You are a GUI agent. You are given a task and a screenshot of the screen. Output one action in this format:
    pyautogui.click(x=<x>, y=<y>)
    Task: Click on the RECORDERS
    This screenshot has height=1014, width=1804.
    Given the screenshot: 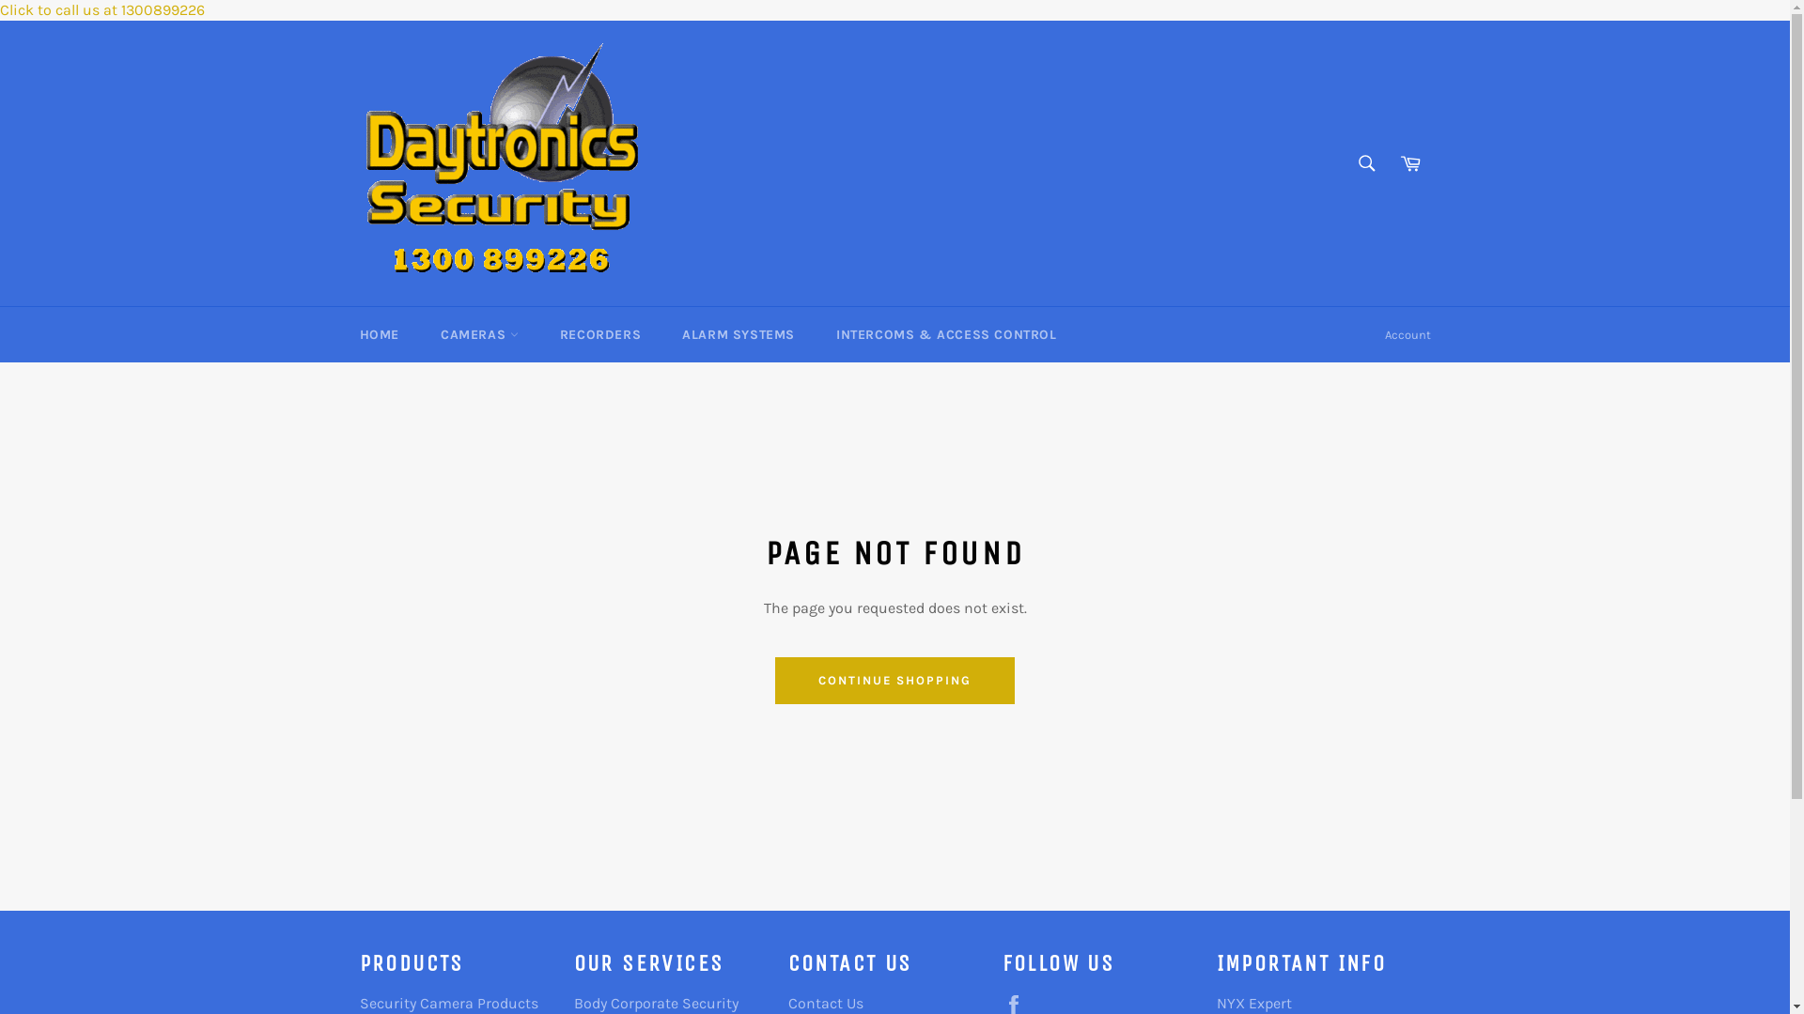 What is the action you would take?
    pyautogui.click(x=600, y=334)
    